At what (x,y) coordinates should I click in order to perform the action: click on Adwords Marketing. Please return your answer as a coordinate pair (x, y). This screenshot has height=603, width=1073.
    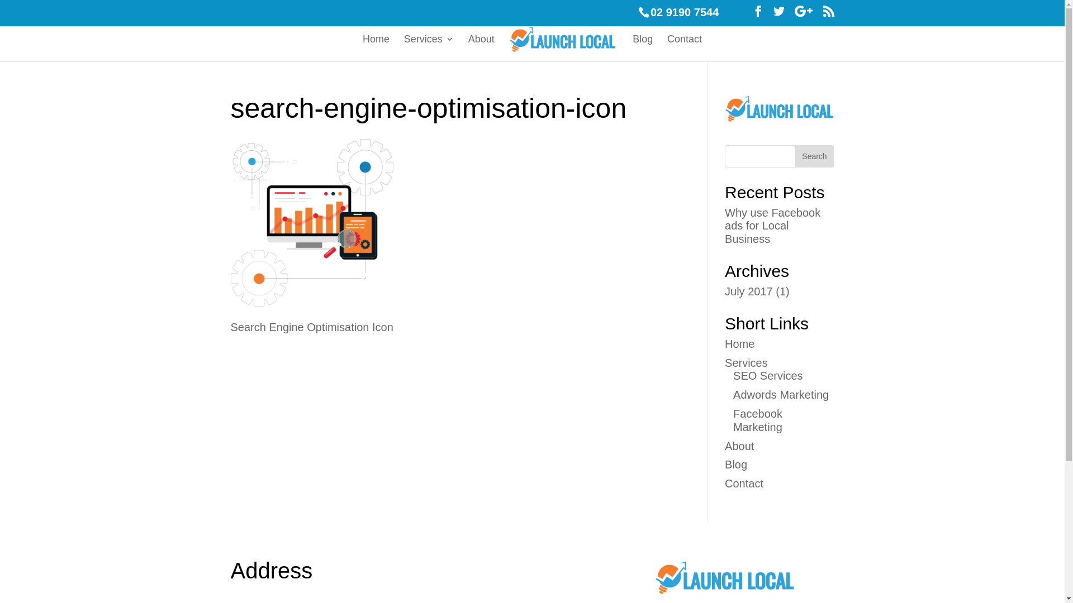
    Looking at the image, I should click on (781, 395).